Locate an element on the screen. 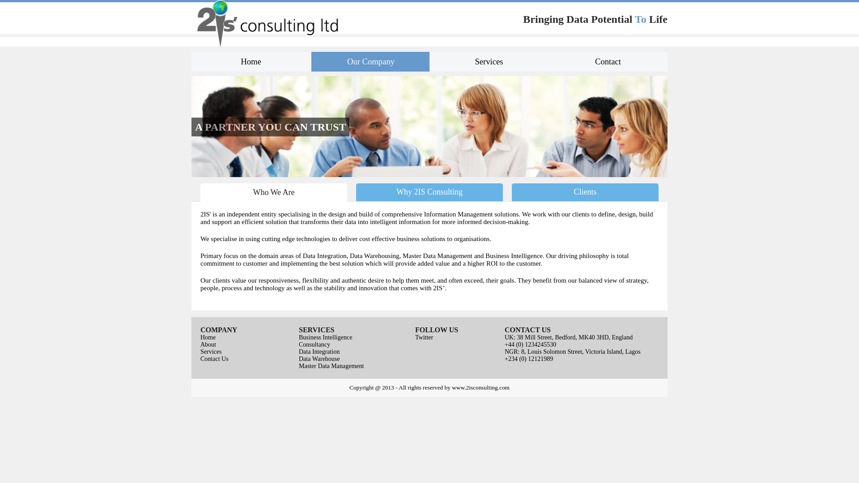 The image size is (859, 483). Why 2IS Consulting is located at coordinates (429, 192).